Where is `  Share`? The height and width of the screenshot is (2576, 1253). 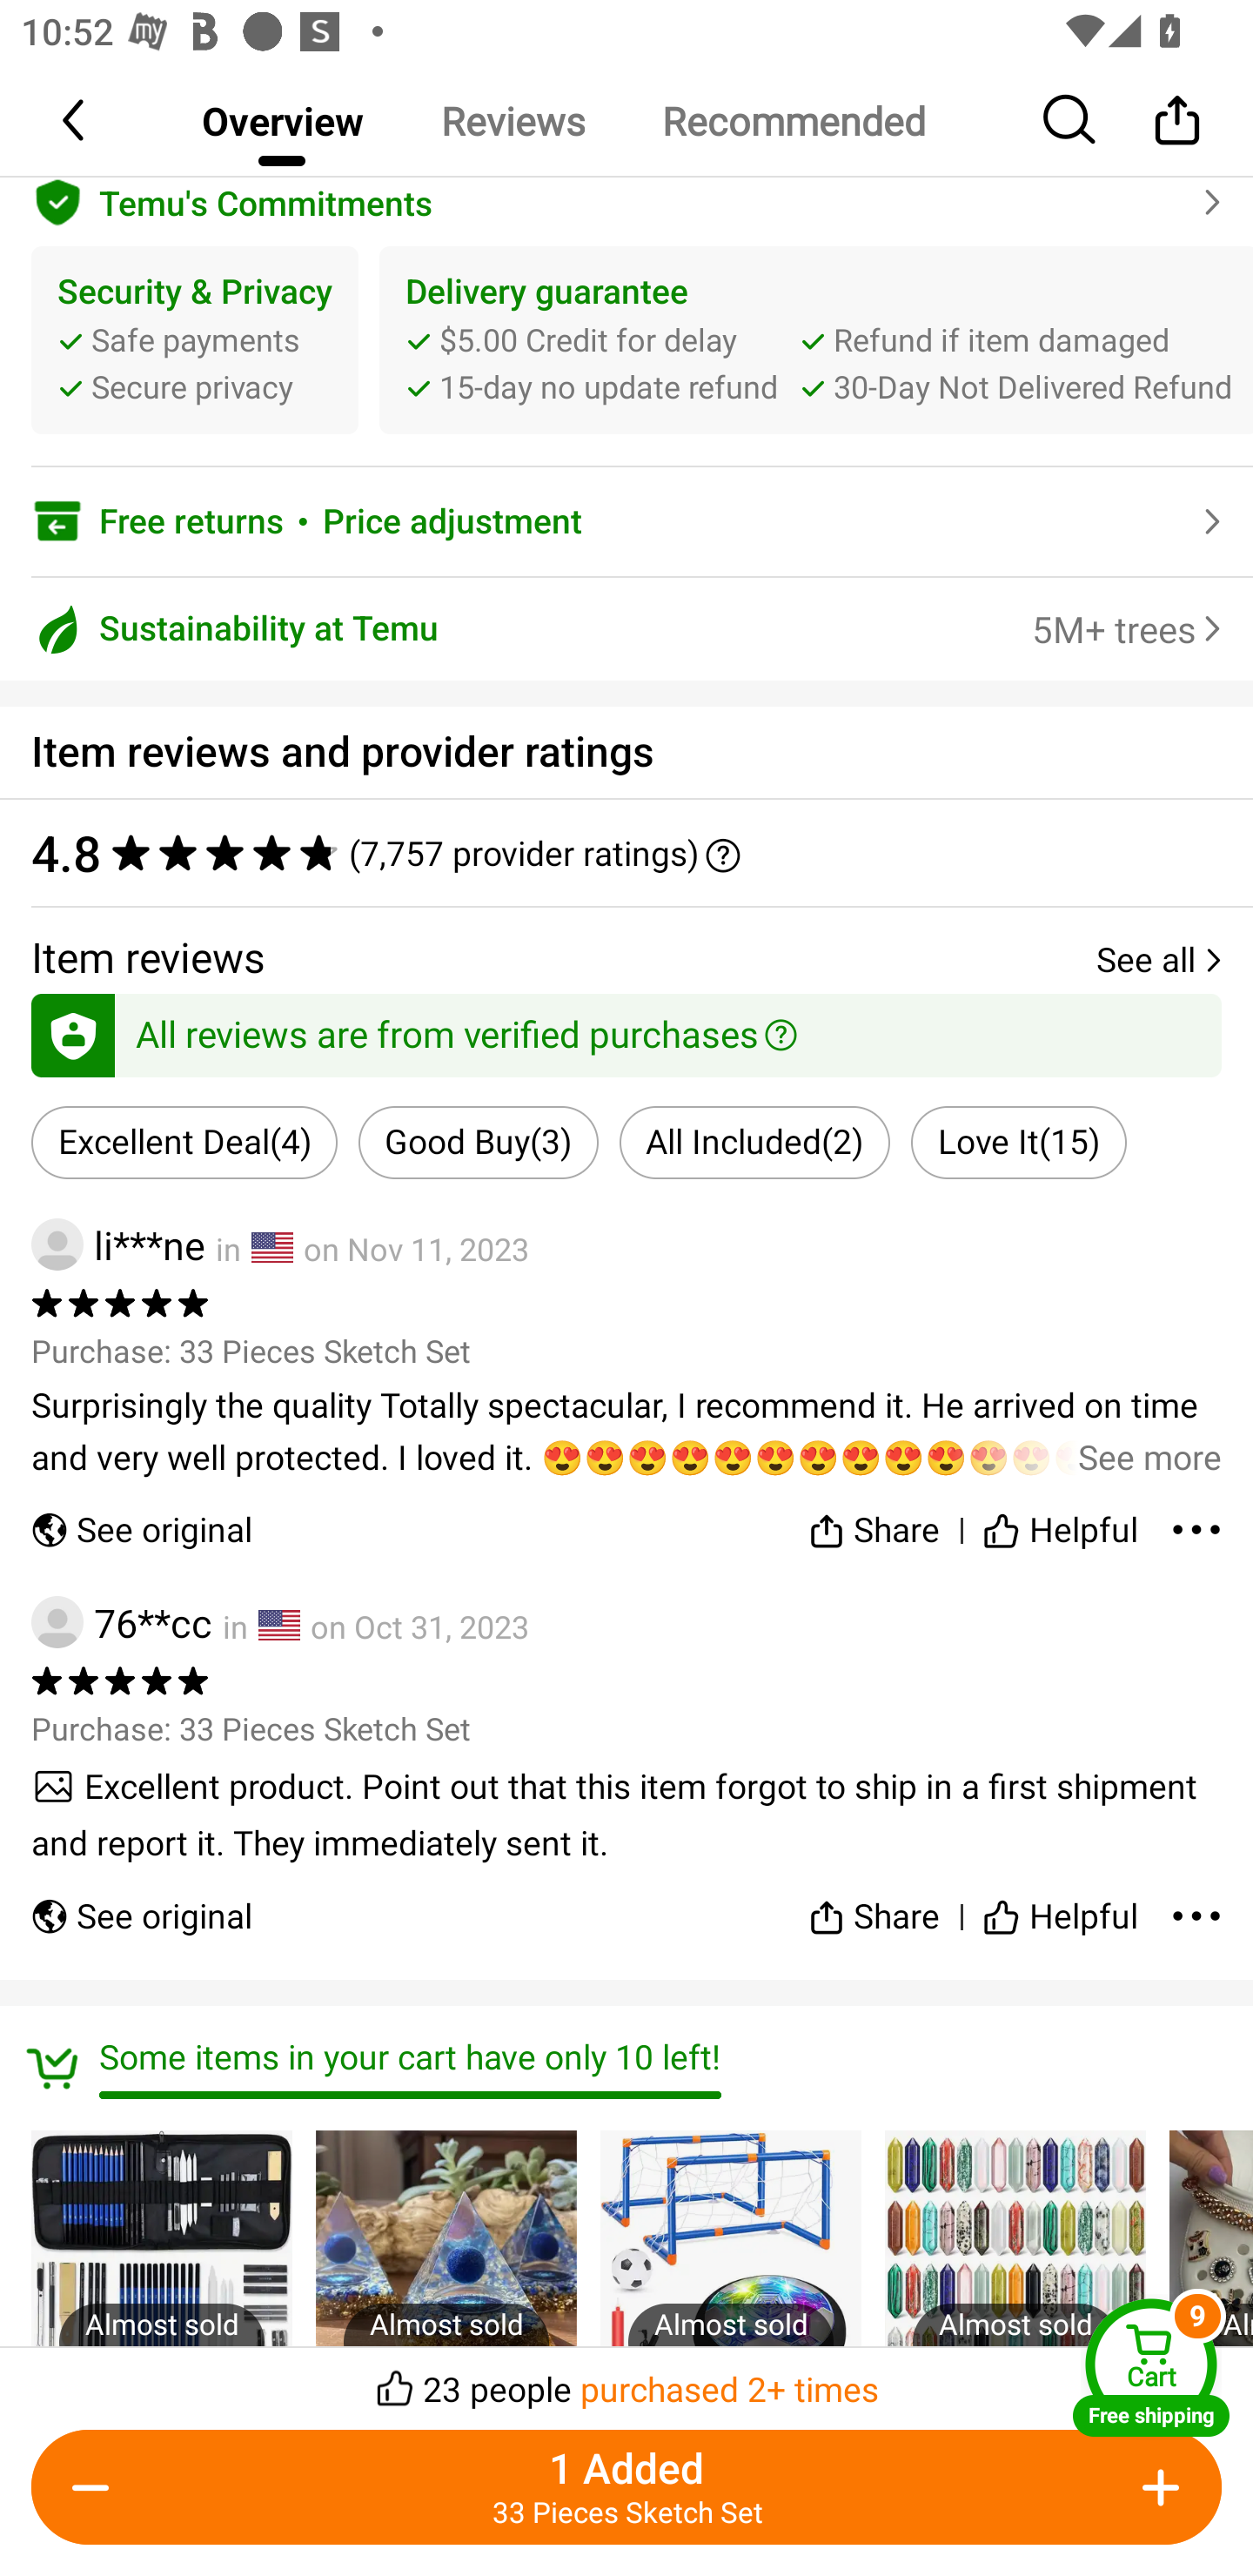   Share is located at coordinates (874, 1903).